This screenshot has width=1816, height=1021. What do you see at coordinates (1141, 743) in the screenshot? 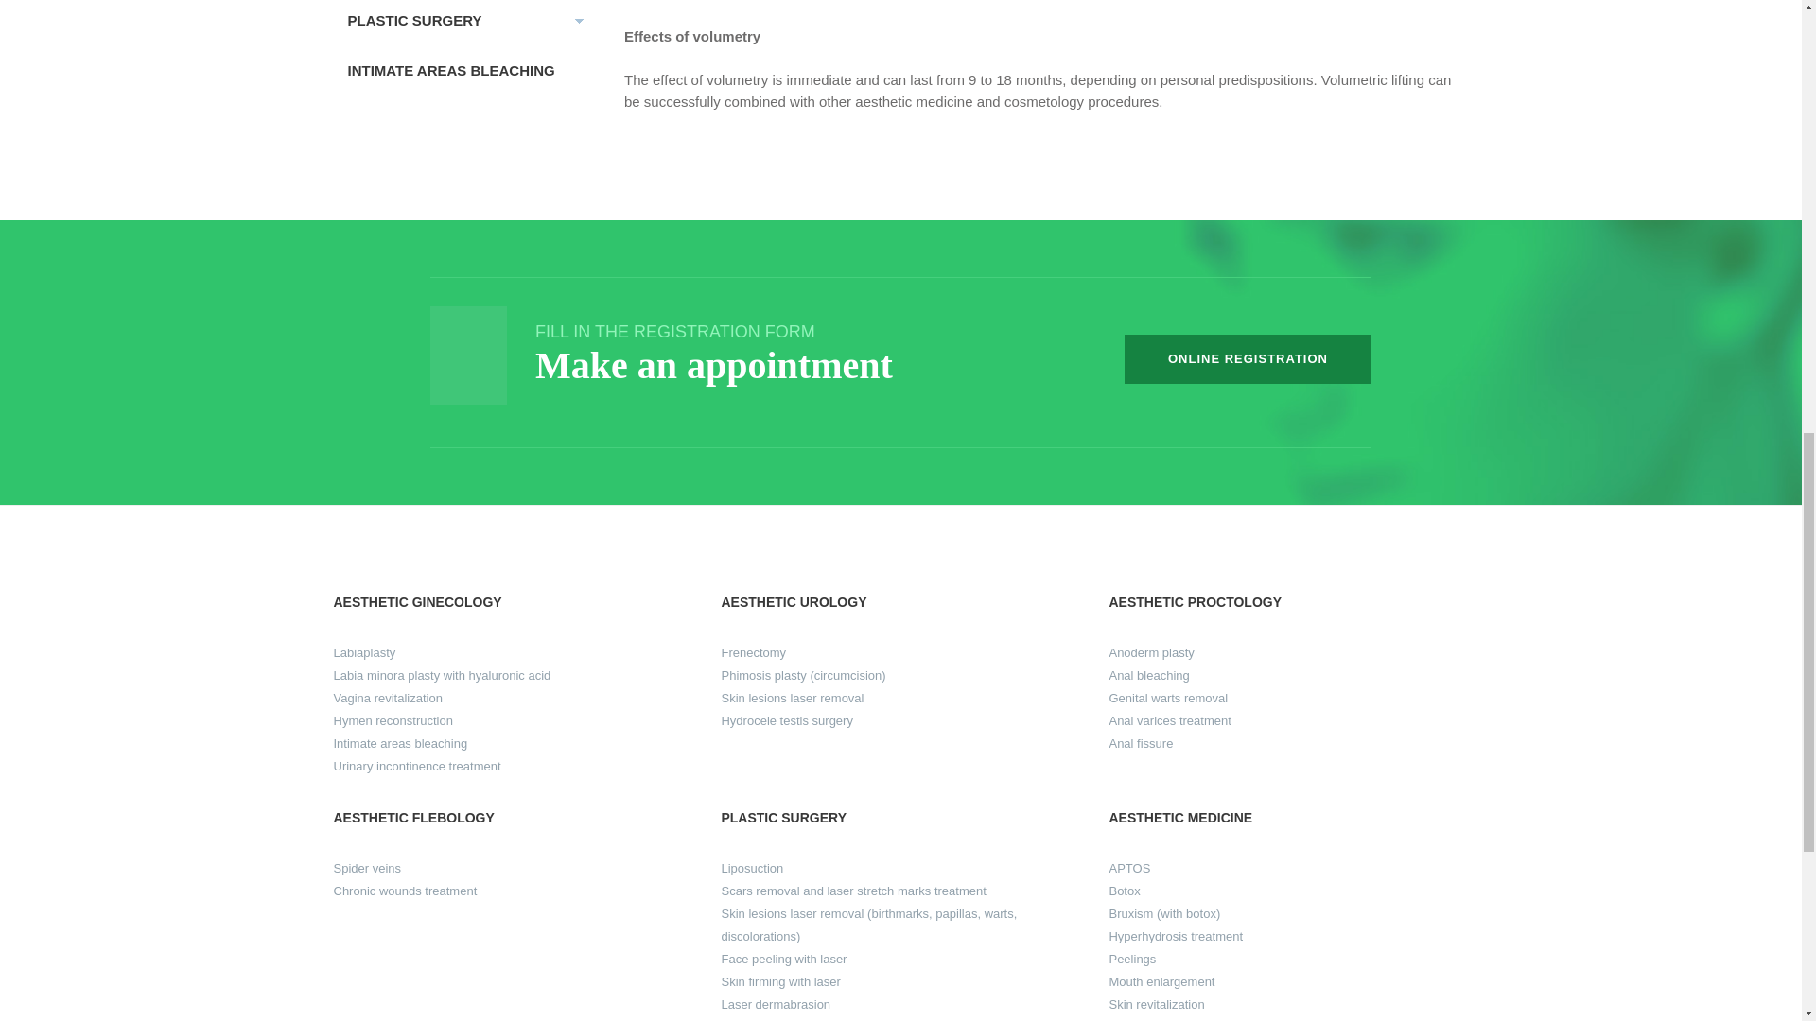
I see `Anal fissure` at bounding box center [1141, 743].